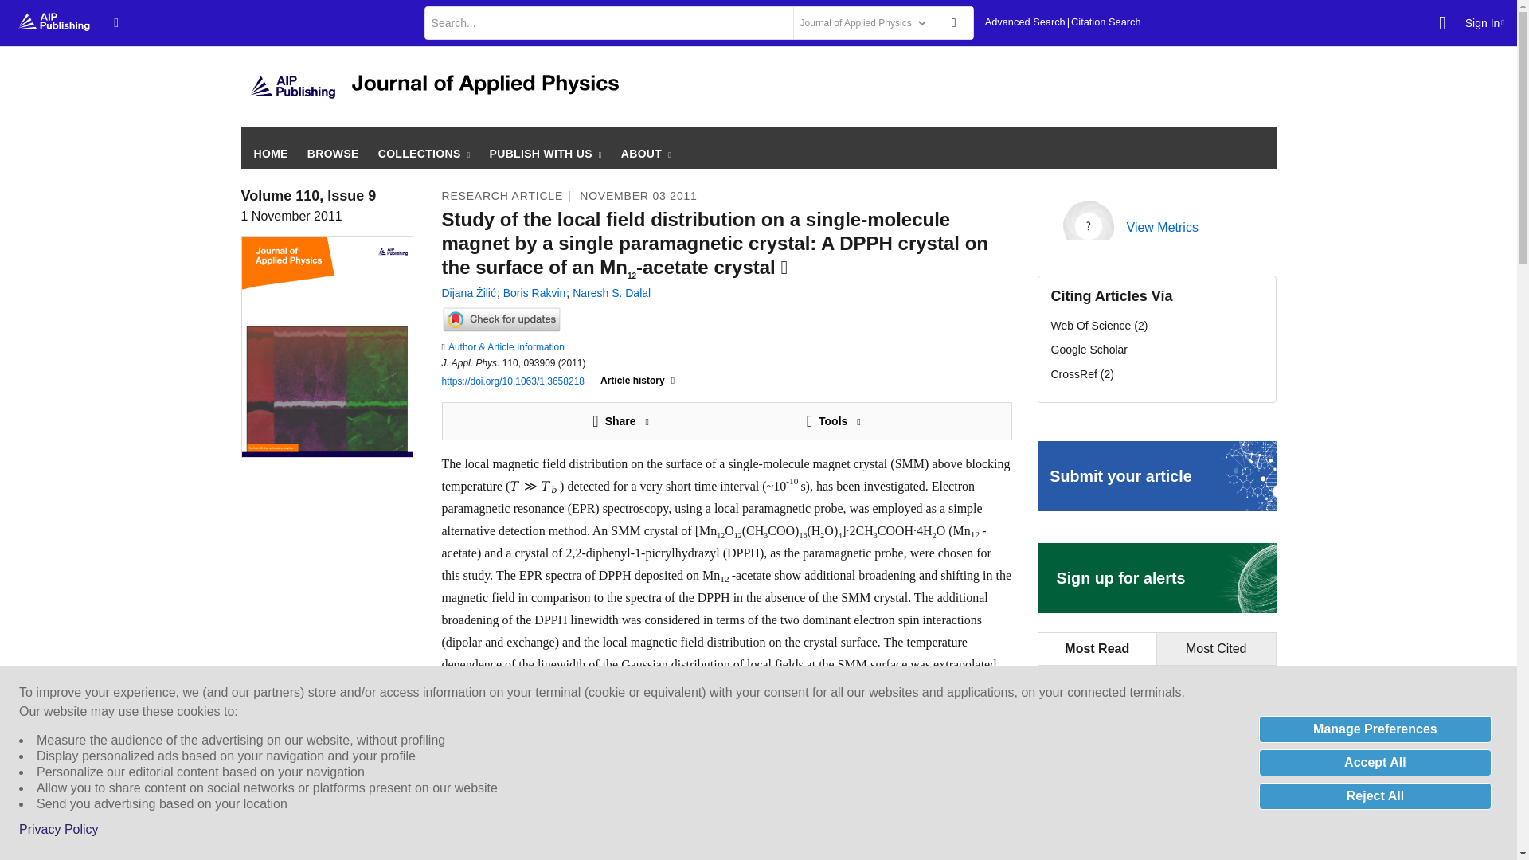 This screenshot has height=860, width=1529. Describe the element at coordinates (1375, 729) in the screenshot. I see `Manage Preferences` at that location.